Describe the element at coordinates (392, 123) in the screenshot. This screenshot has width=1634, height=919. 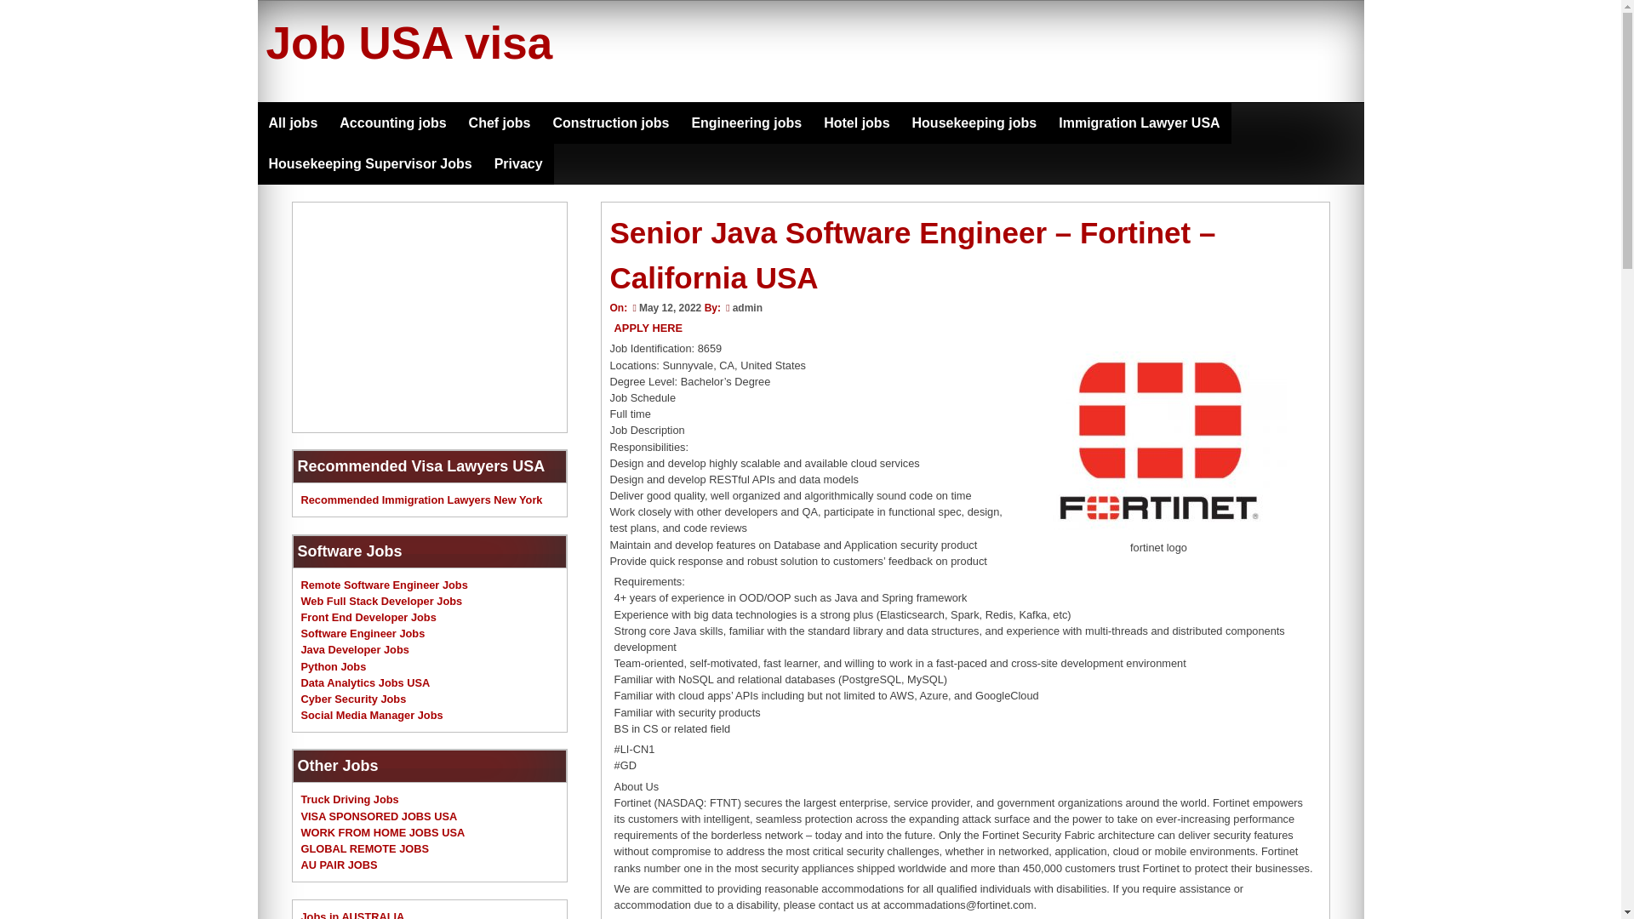
I see `Accounting jobs` at that location.